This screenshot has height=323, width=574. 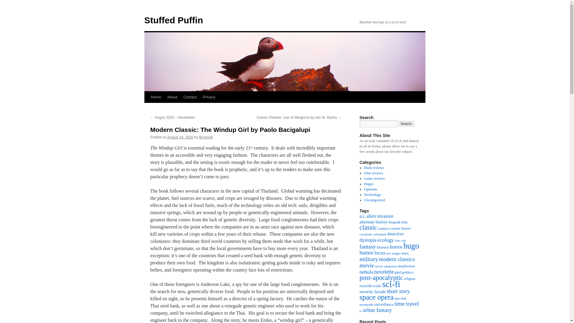 I want to click on About, so click(x=172, y=97).